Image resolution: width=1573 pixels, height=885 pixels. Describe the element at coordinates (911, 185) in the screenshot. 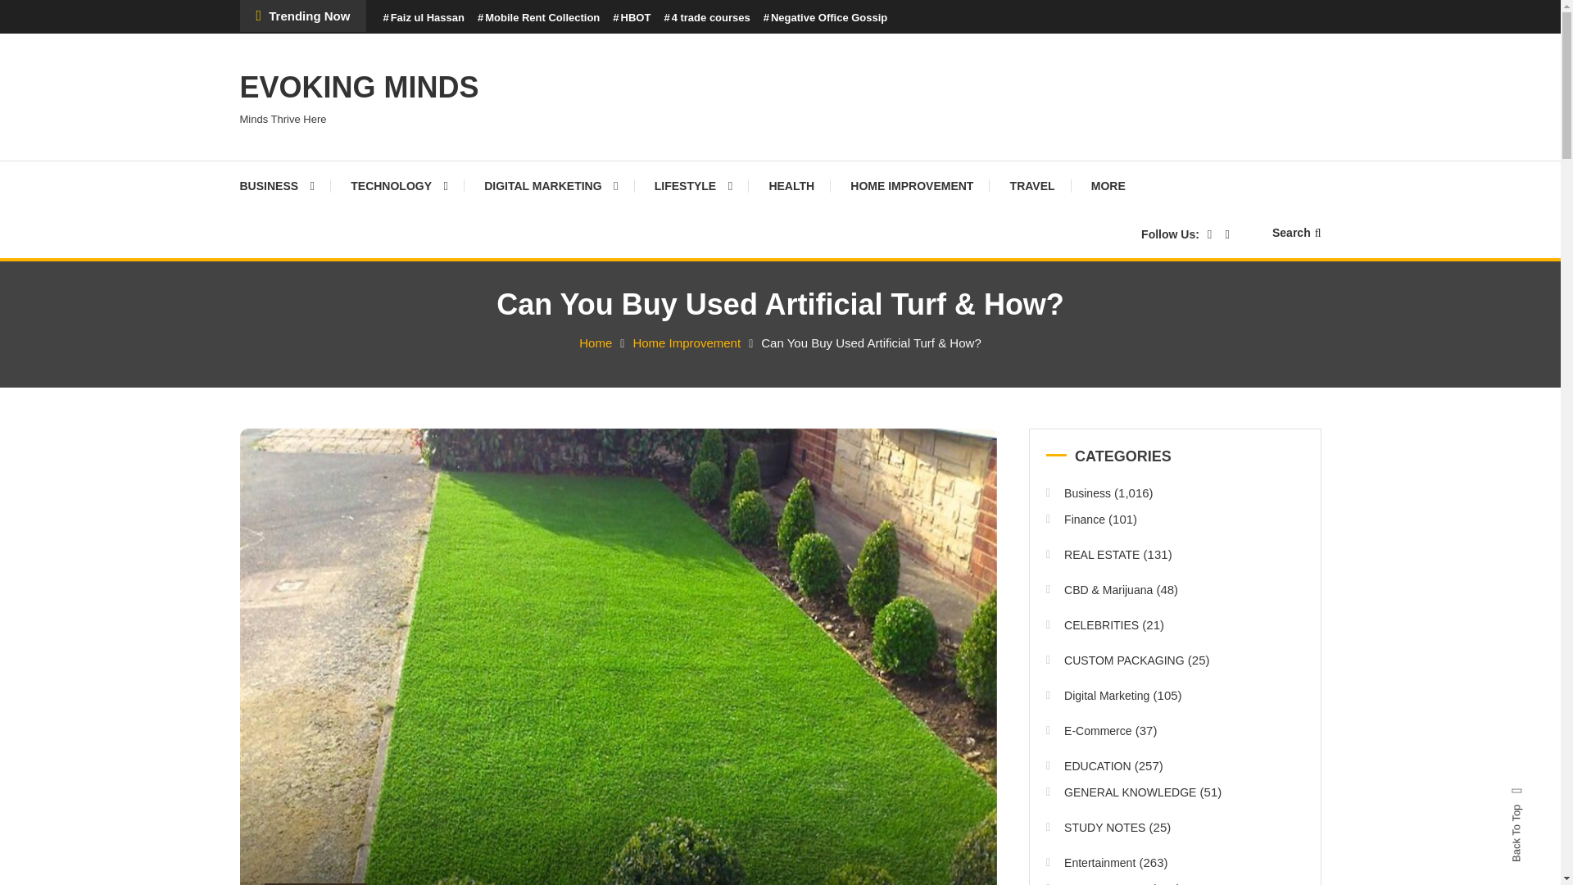

I see `HOME IMPROVEMENT` at that location.